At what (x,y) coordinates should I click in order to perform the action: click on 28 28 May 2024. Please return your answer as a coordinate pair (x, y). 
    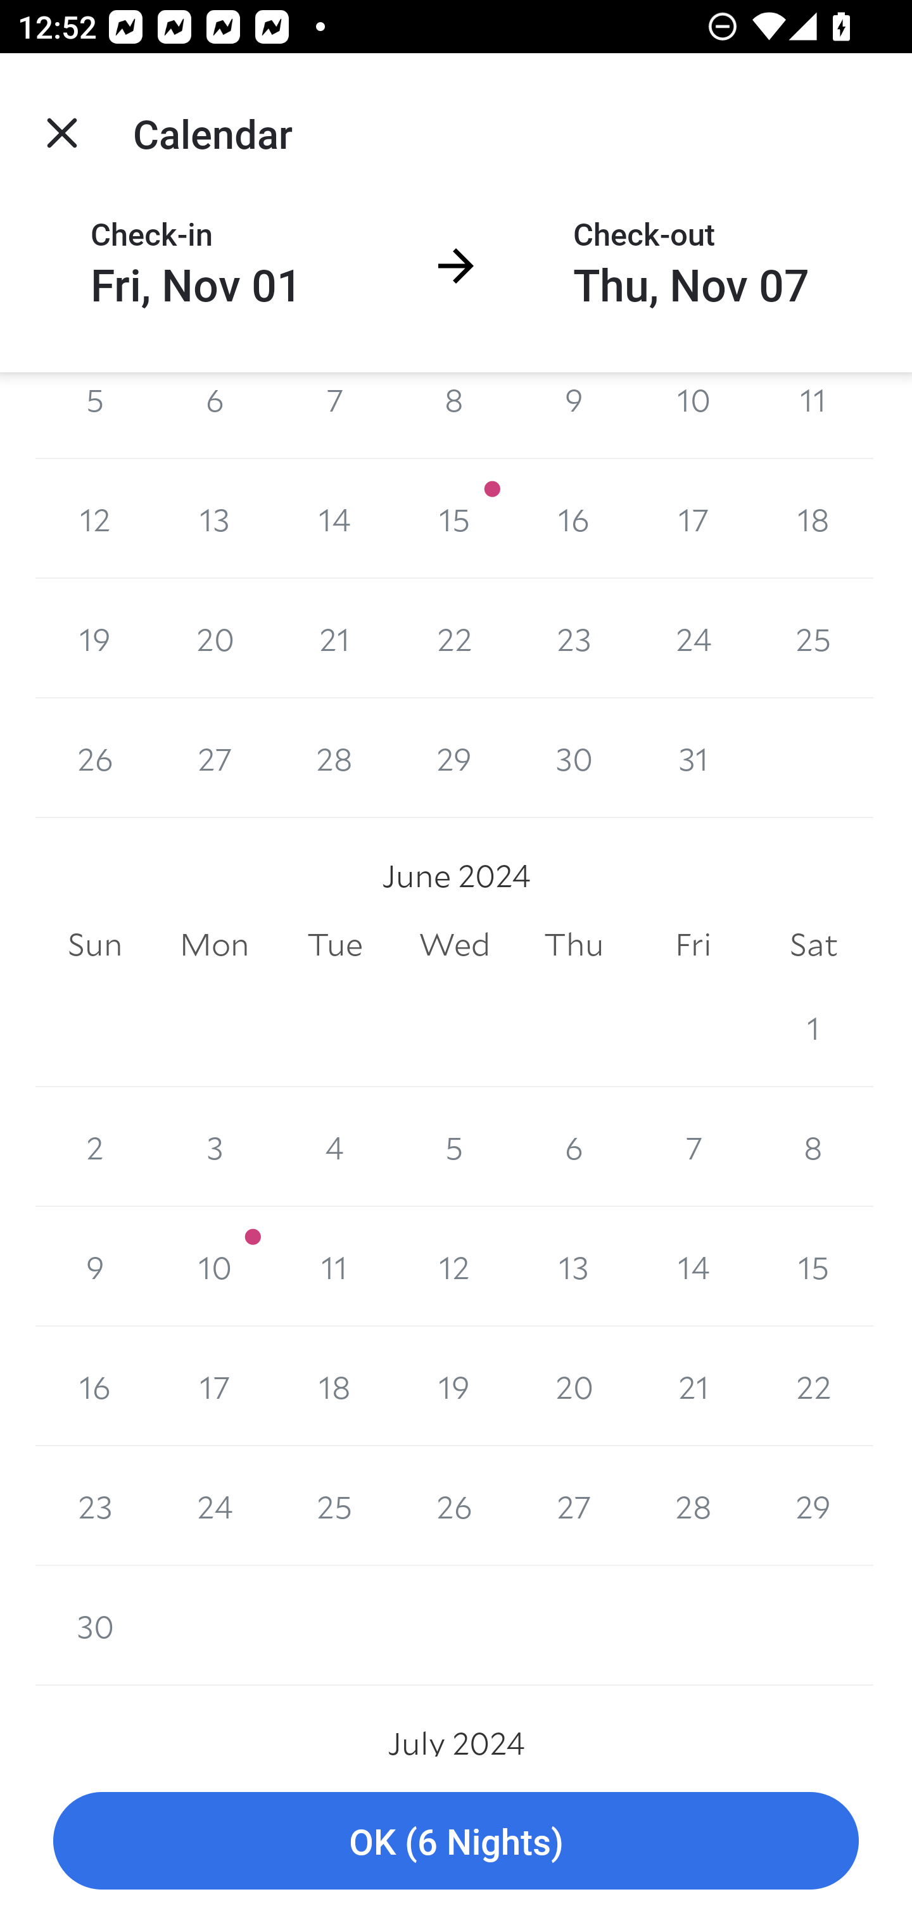
    Looking at the image, I should click on (334, 759).